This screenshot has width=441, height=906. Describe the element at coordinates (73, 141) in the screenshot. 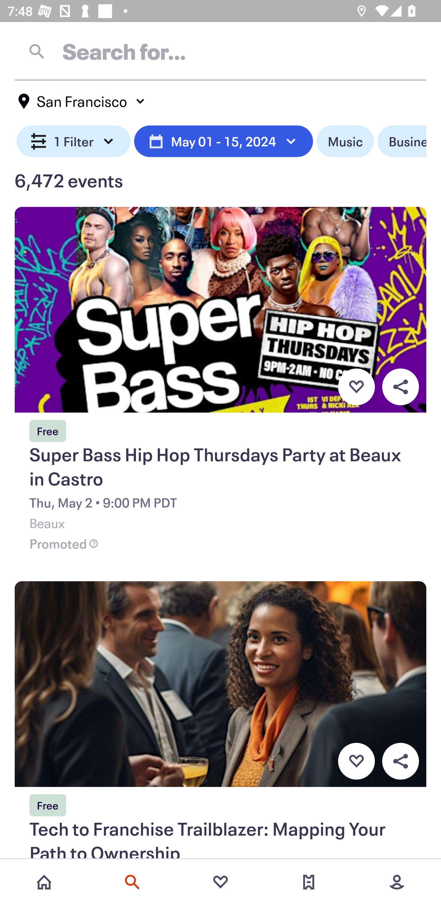

I see `1 Filter` at that location.